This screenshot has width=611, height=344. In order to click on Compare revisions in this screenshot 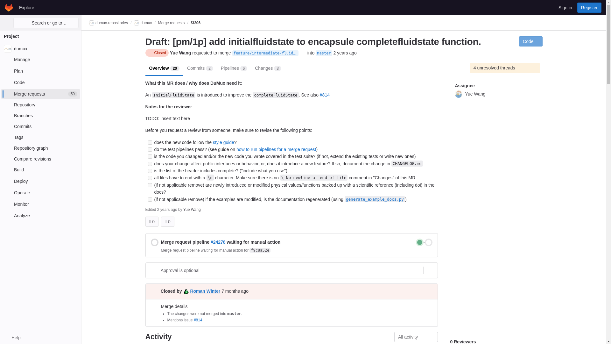, I will do `click(150, 199)`.